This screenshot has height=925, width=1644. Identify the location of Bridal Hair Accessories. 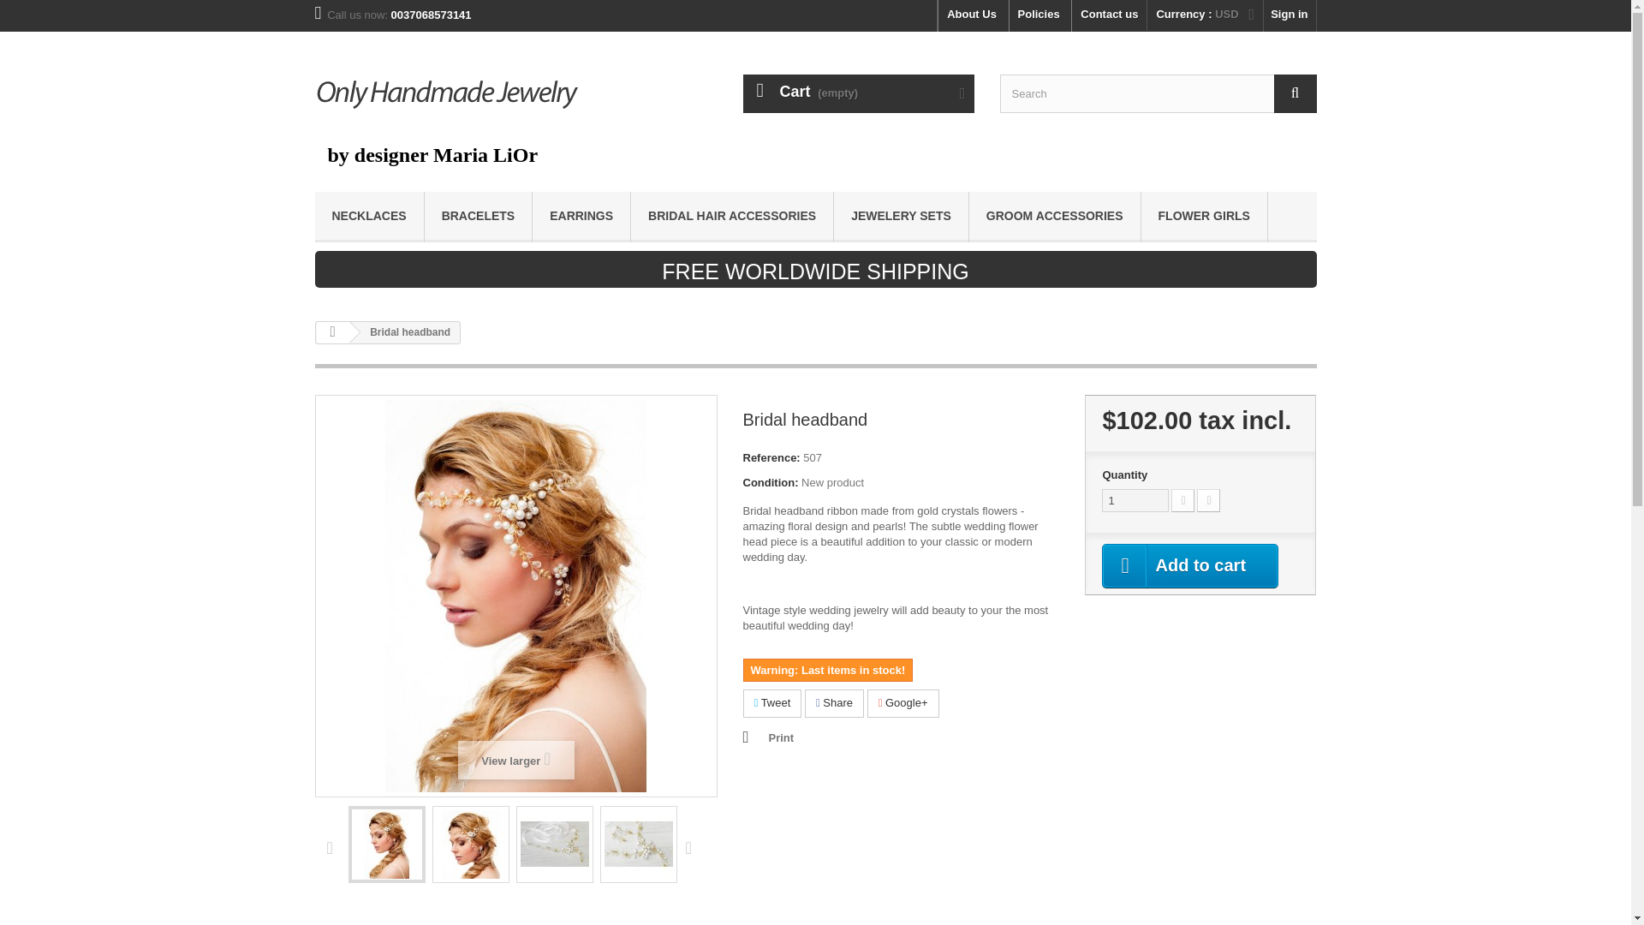
(732, 216).